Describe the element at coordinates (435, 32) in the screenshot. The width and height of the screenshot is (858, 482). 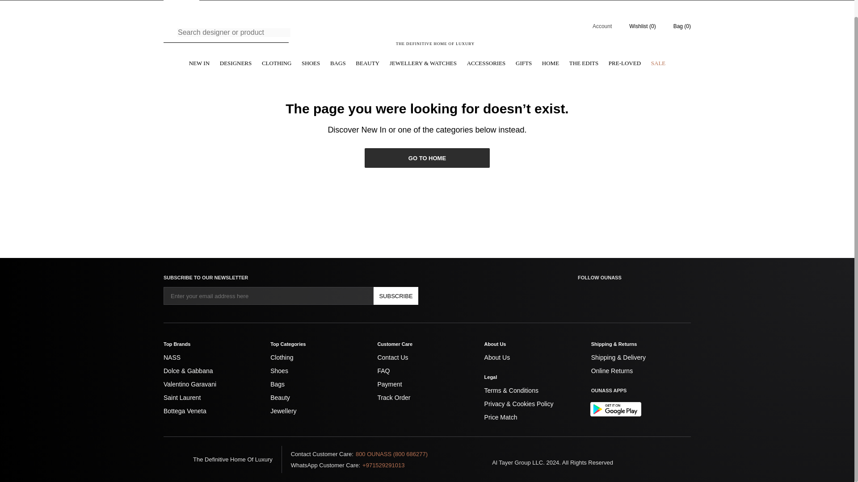
I see `THE DEFINITIVE HOME OF LUXURY` at that location.